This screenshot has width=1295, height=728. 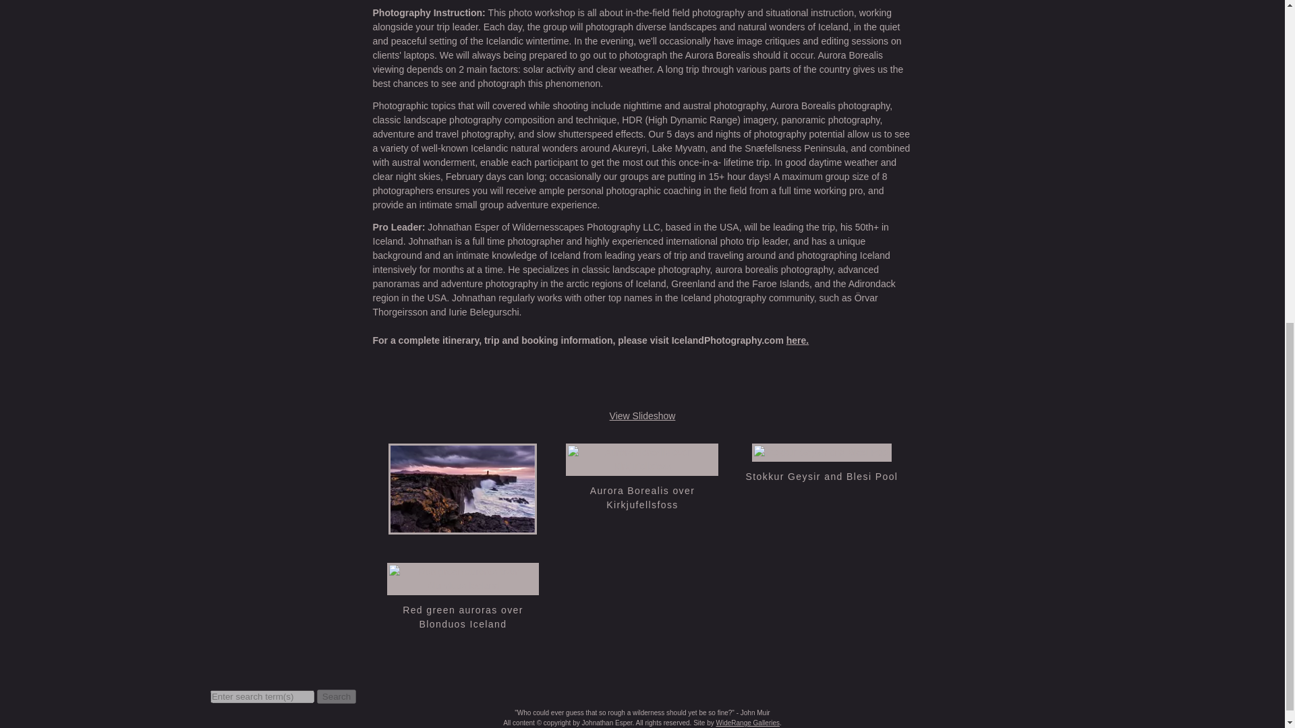 I want to click on View Slideshow, so click(x=643, y=416).